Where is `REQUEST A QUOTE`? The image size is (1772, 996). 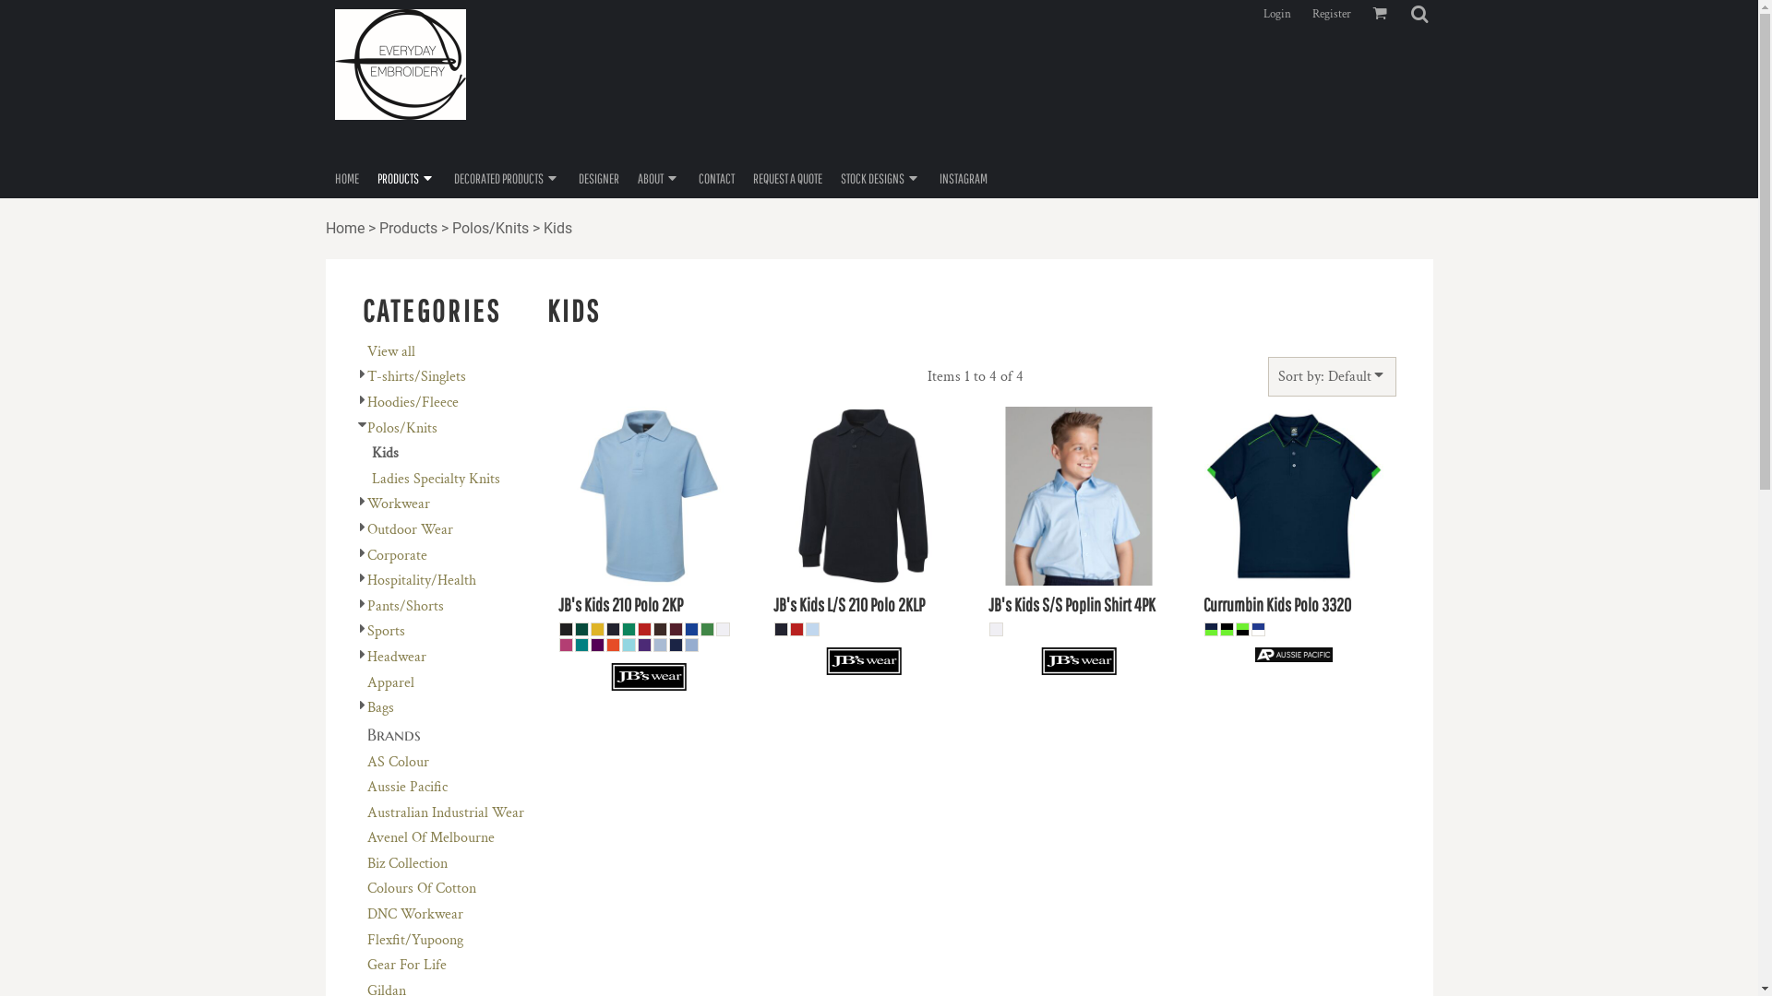 REQUEST A QUOTE is located at coordinates (788, 177).